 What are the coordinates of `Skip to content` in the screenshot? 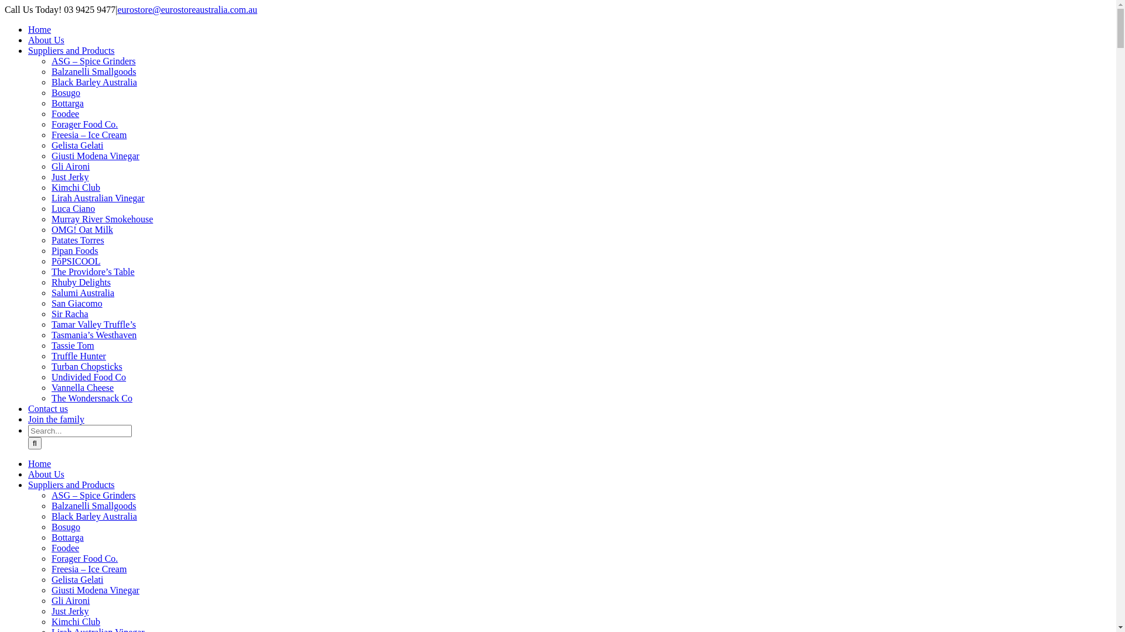 It's located at (5, 5).